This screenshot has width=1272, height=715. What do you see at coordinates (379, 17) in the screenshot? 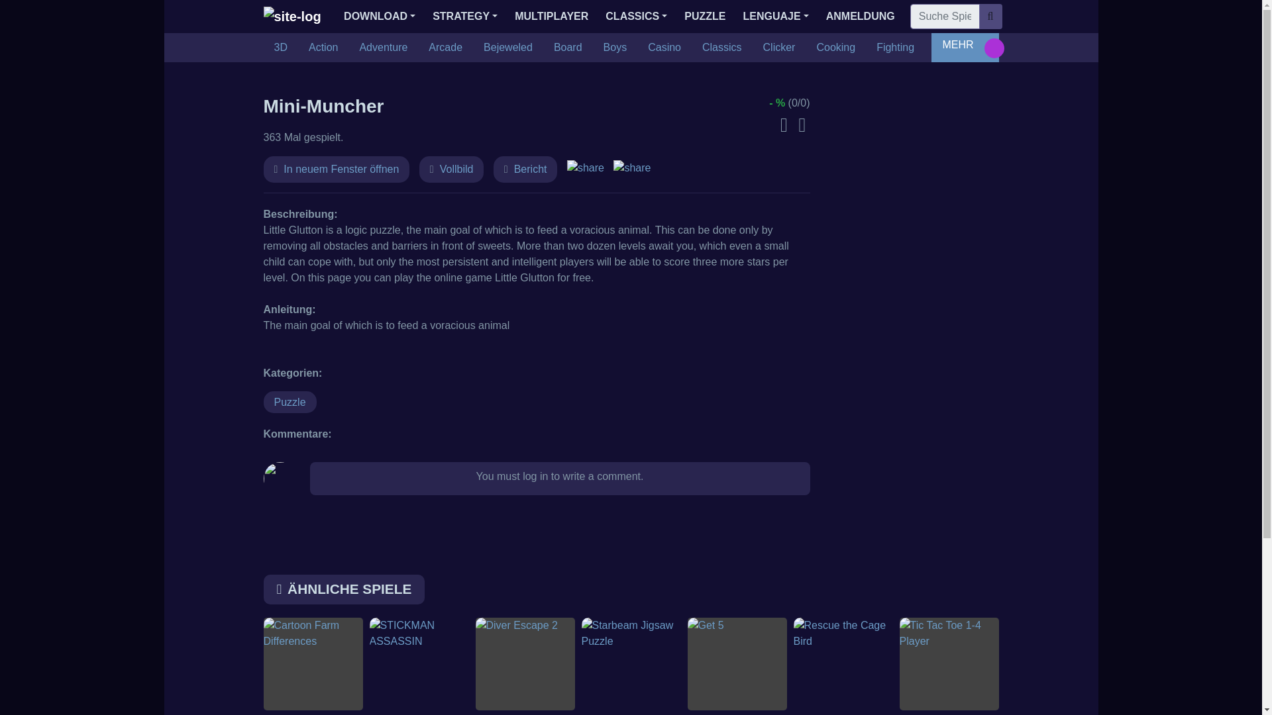
I see `DOWNLOAD` at bounding box center [379, 17].